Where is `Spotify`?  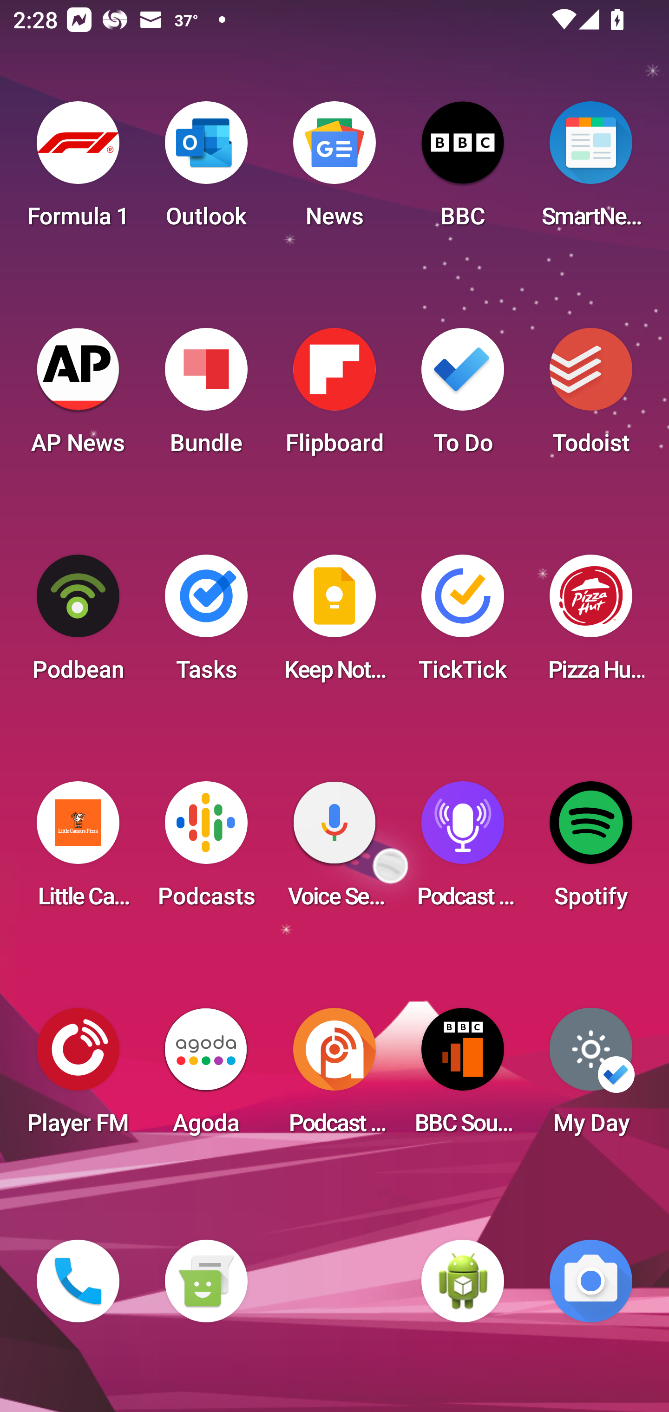 Spotify is located at coordinates (591, 850).